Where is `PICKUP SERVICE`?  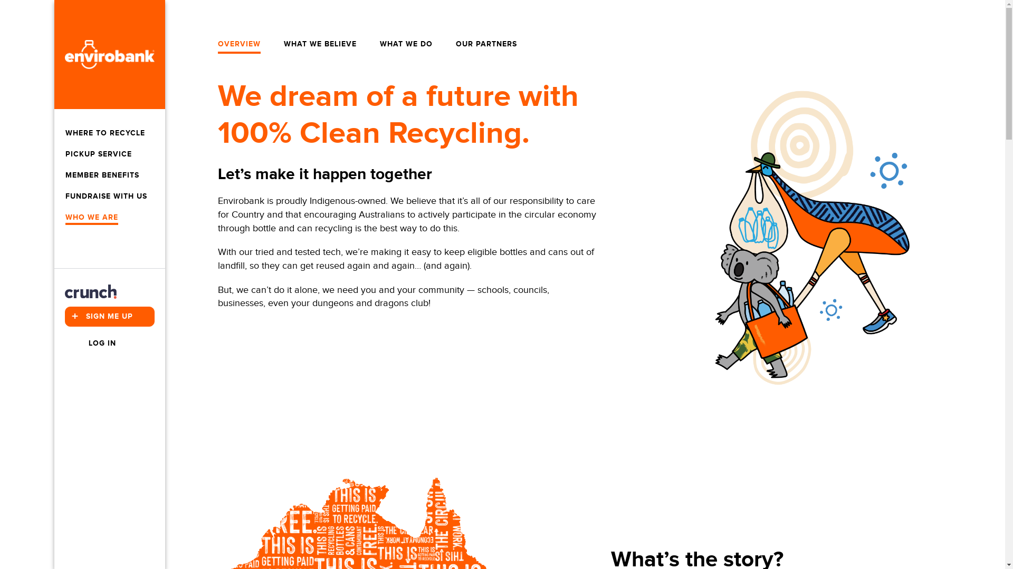
PICKUP SERVICE is located at coordinates (99, 154).